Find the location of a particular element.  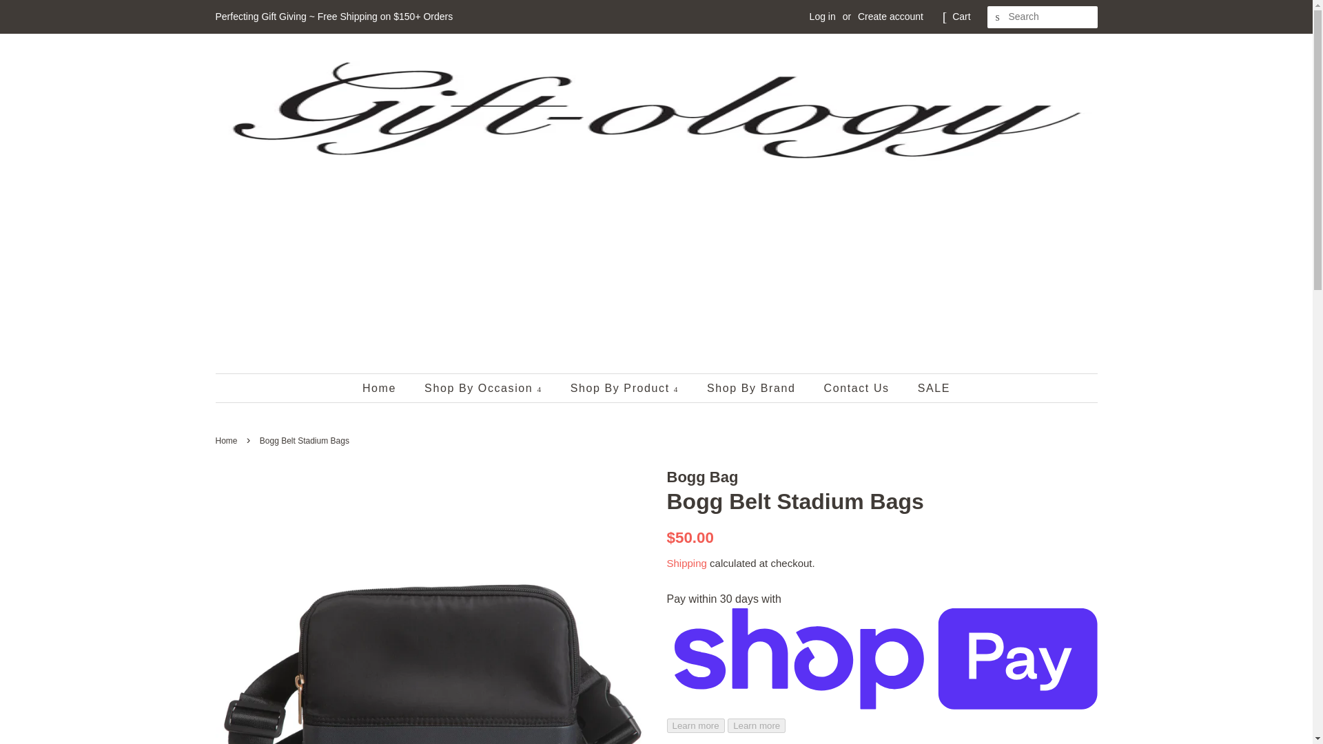

Cart is located at coordinates (961, 17).